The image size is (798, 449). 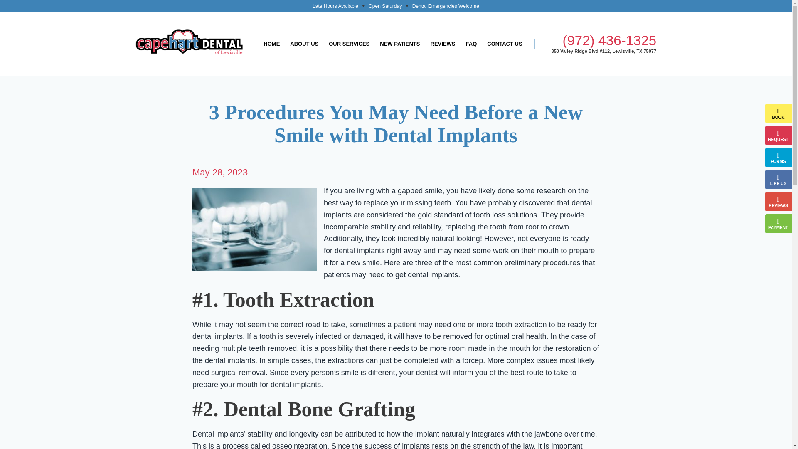 What do you see at coordinates (272, 44) in the screenshot?
I see `HOME` at bounding box center [272, 44].